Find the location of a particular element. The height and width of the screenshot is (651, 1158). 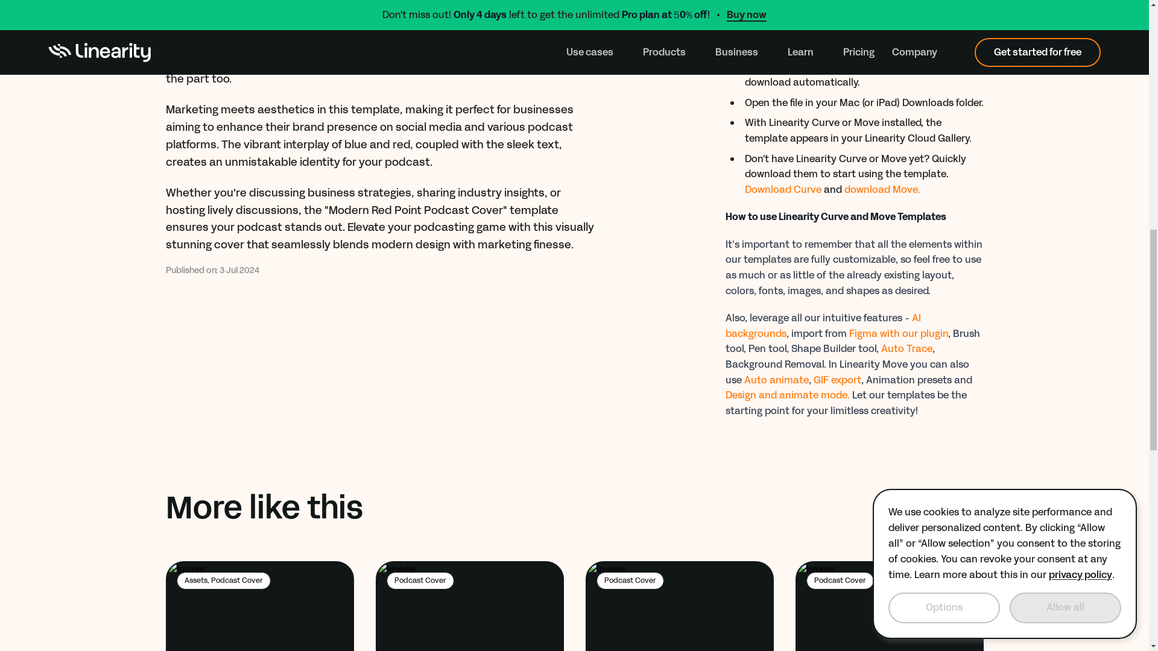

download Move. is located at coordinates (469, 606).